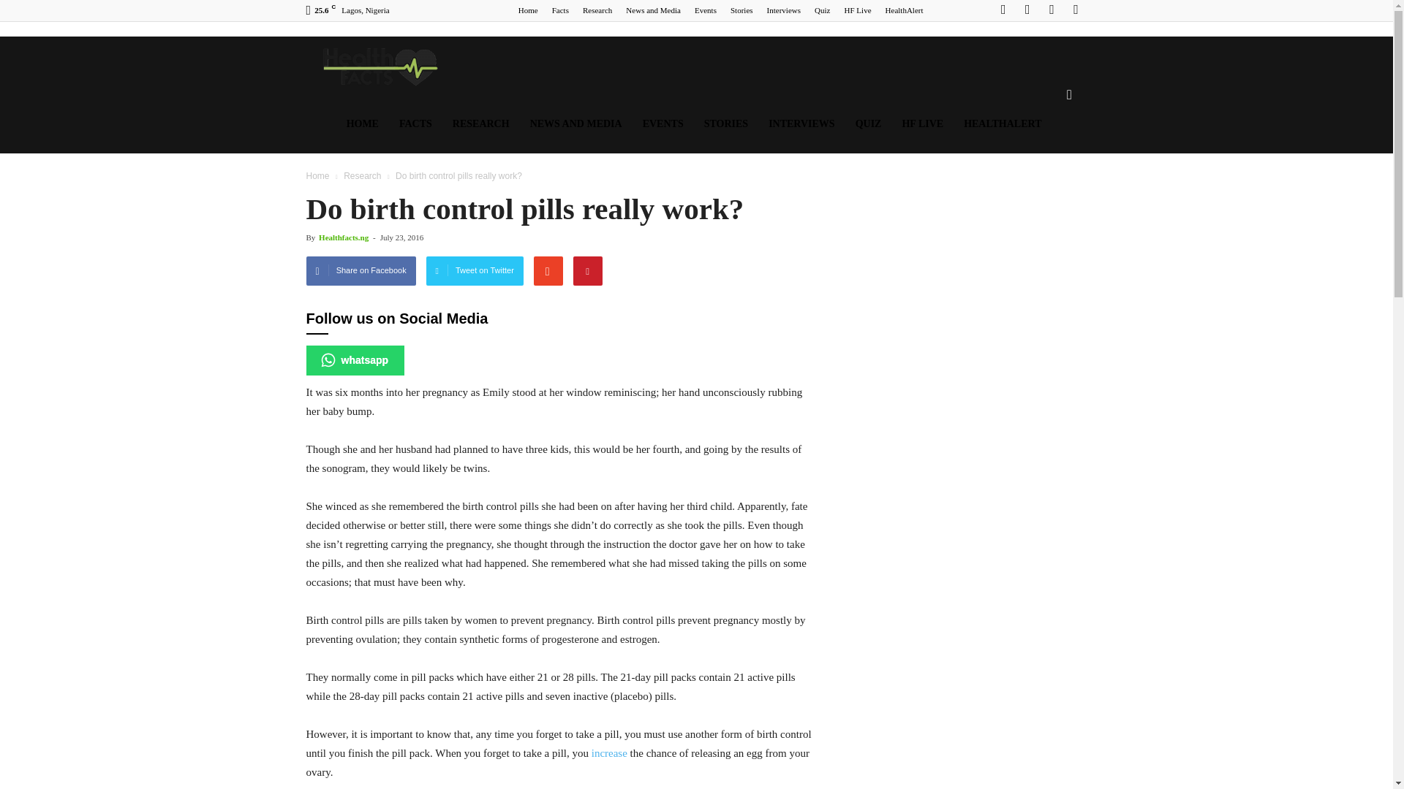 This screenshot has width=1404, height=789. Describe the element at coordinates (858, 10) in the screenshot. I see `HF Live` at that location.